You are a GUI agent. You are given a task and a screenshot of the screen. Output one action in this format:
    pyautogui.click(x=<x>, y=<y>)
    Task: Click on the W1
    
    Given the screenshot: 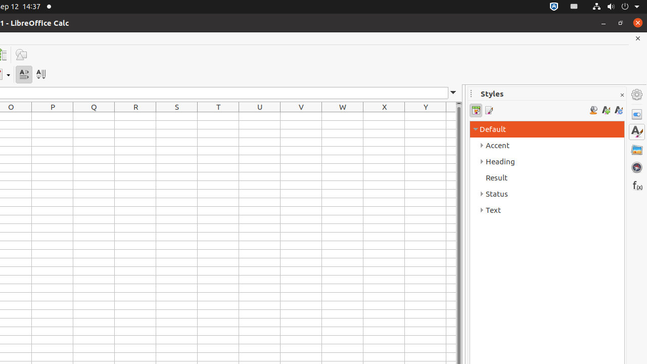 What is the action you would take?
    pyautogui.click(x=343, y=116)
    